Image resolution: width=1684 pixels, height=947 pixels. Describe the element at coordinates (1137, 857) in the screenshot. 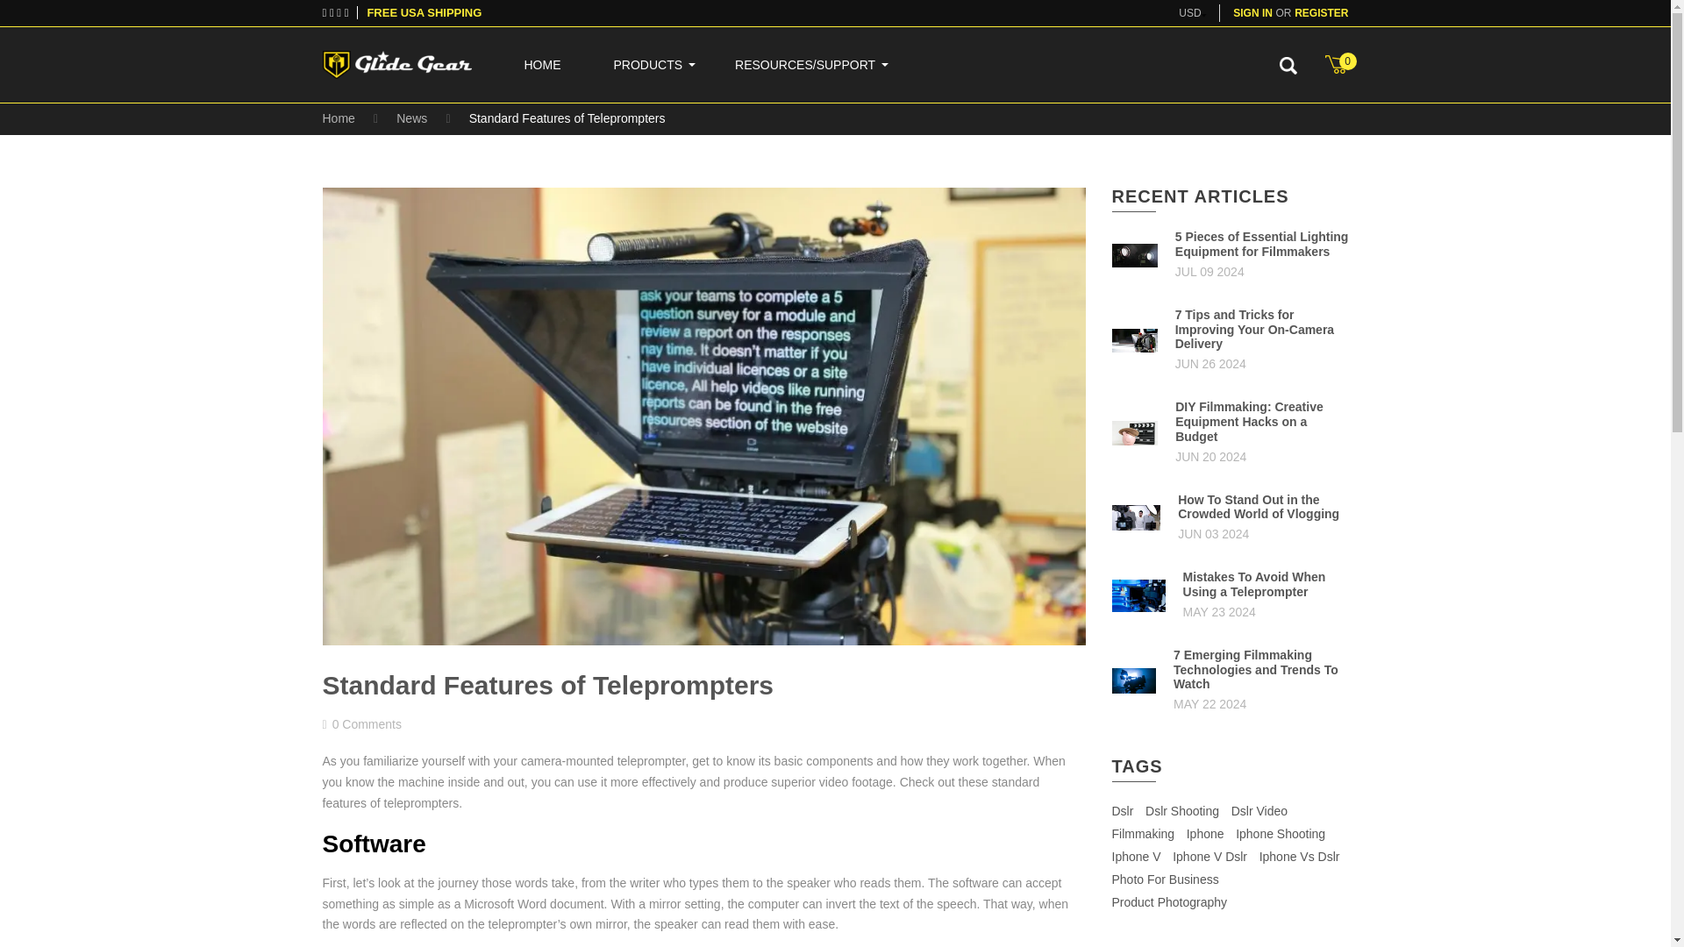

I see `Show articles tagged iphone v` at that location.